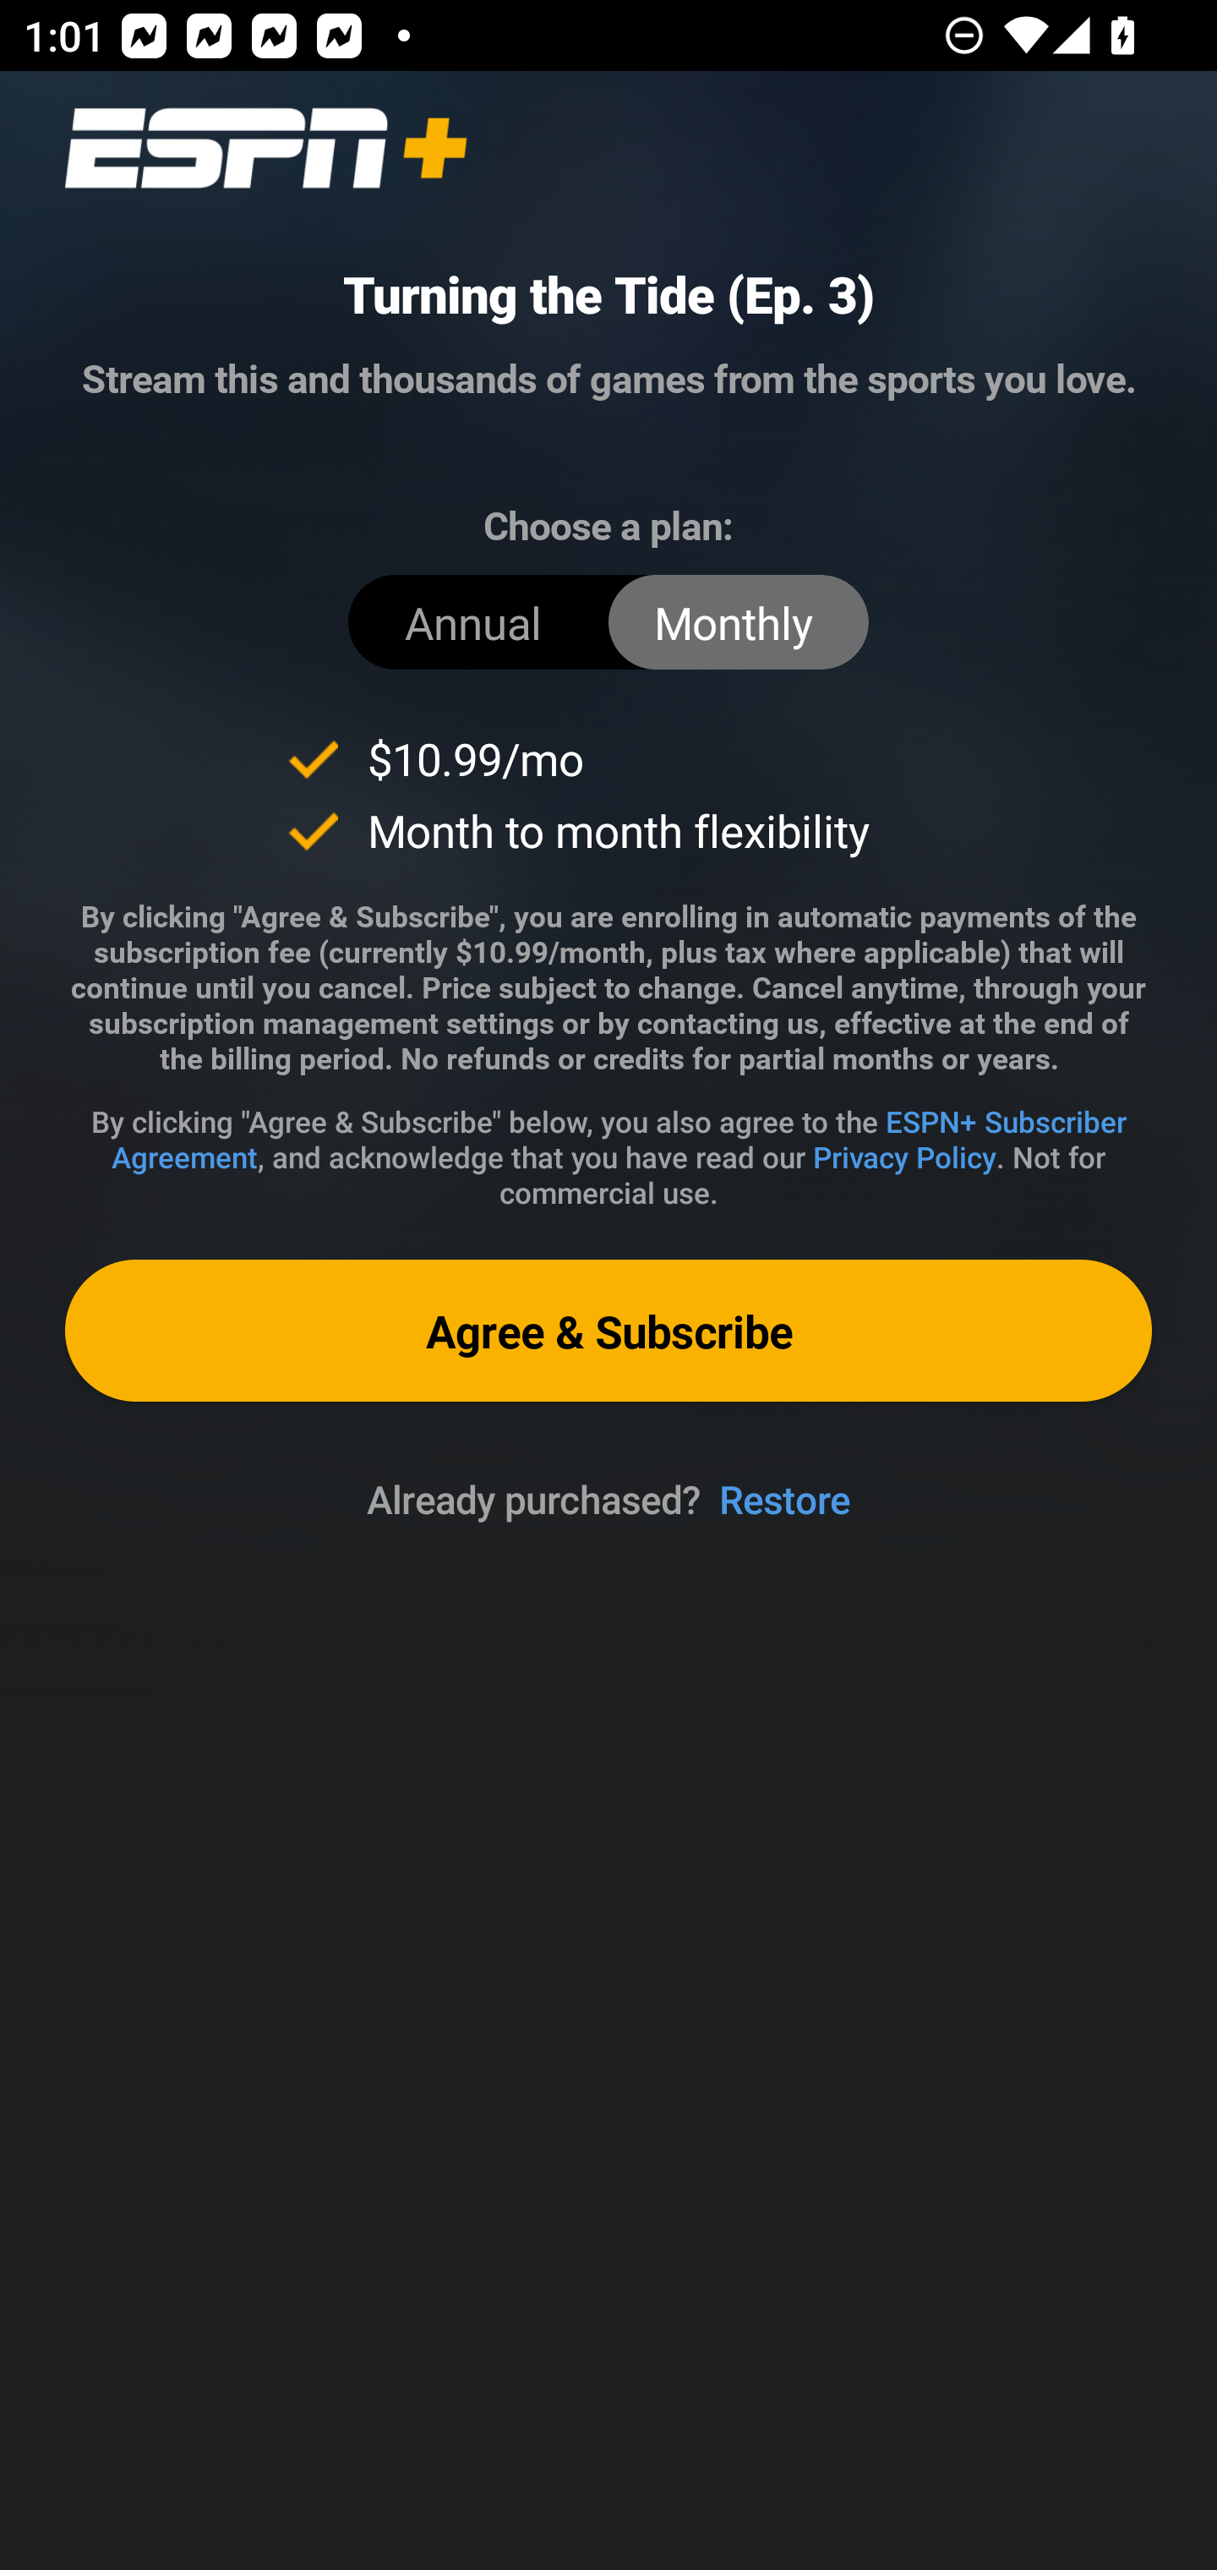 The image size is (1217, 2570). What do you see at coordinates (608, 1329) in the screenshot?
I see `Agree & Subscribe` at bounding box center [608, 1329].